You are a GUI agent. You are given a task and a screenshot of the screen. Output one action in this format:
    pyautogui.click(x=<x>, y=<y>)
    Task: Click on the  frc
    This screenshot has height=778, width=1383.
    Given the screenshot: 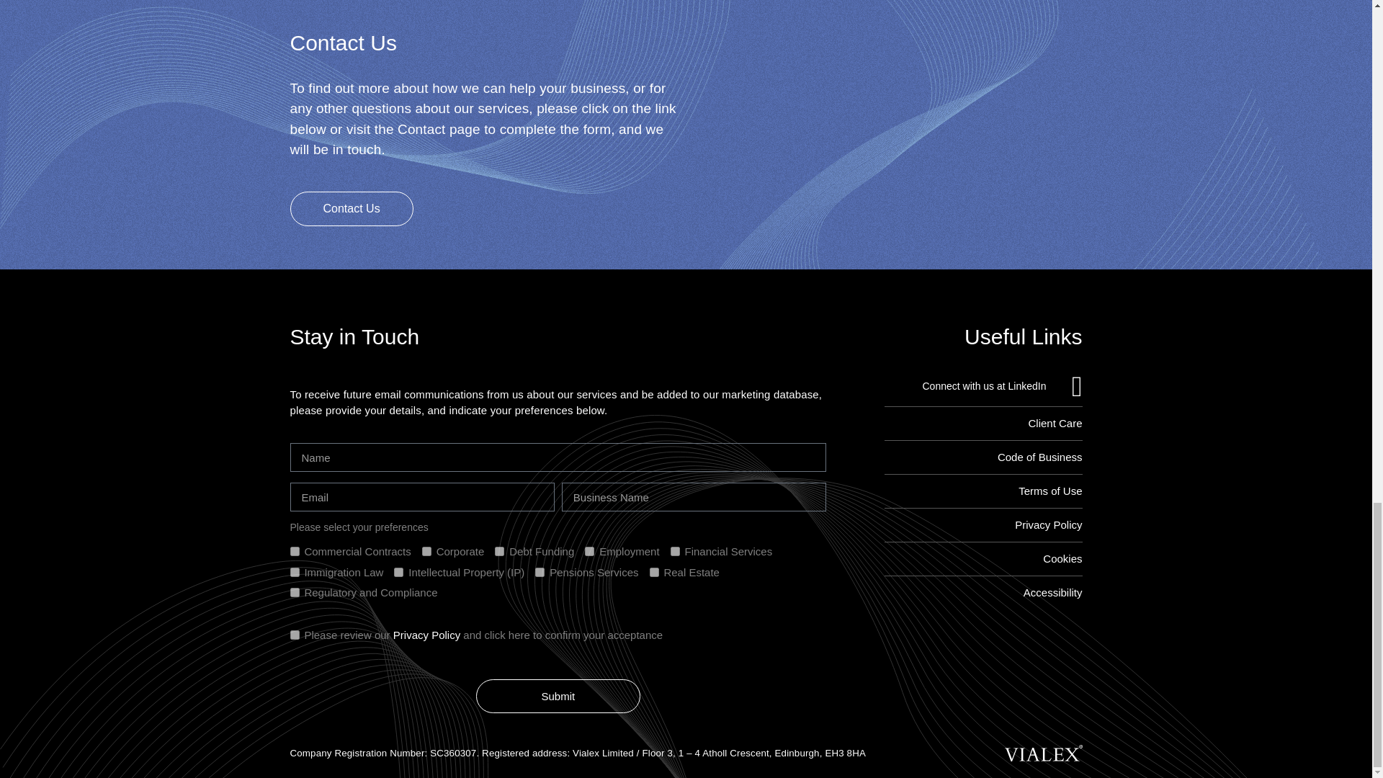 What is the action you would take?
    pyautogui.click(x=294, y=592)
    